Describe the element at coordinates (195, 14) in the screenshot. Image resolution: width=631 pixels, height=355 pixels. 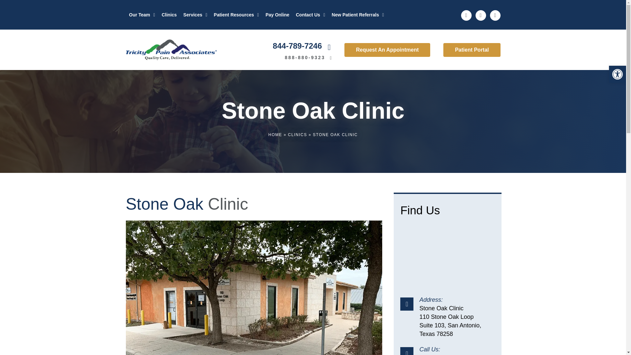
I see `Services` at that location.